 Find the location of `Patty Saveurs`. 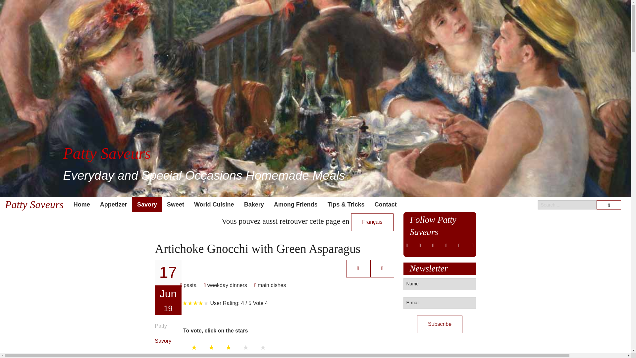

Patty Saveurs is located at coordinates (34, 205).